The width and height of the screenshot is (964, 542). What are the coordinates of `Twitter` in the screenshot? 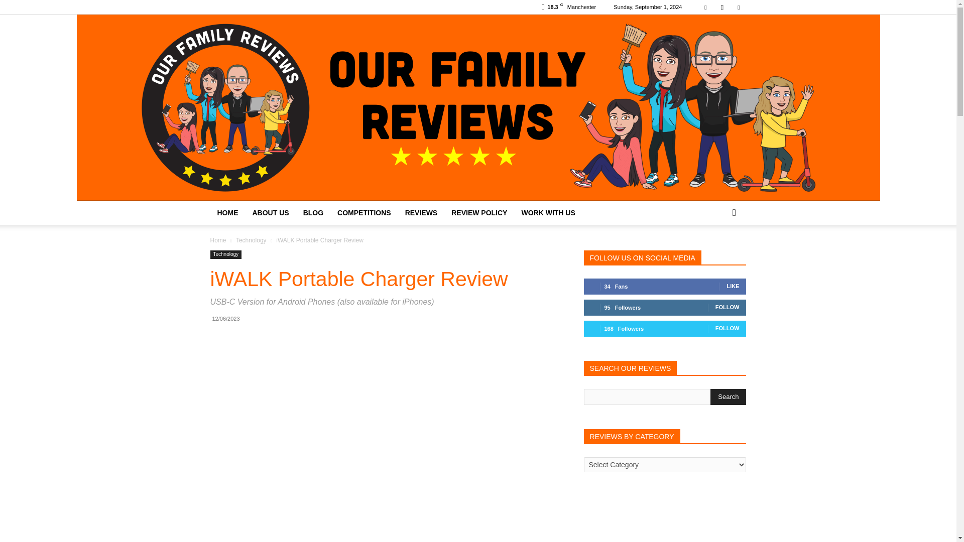 It's located at (738, 7).